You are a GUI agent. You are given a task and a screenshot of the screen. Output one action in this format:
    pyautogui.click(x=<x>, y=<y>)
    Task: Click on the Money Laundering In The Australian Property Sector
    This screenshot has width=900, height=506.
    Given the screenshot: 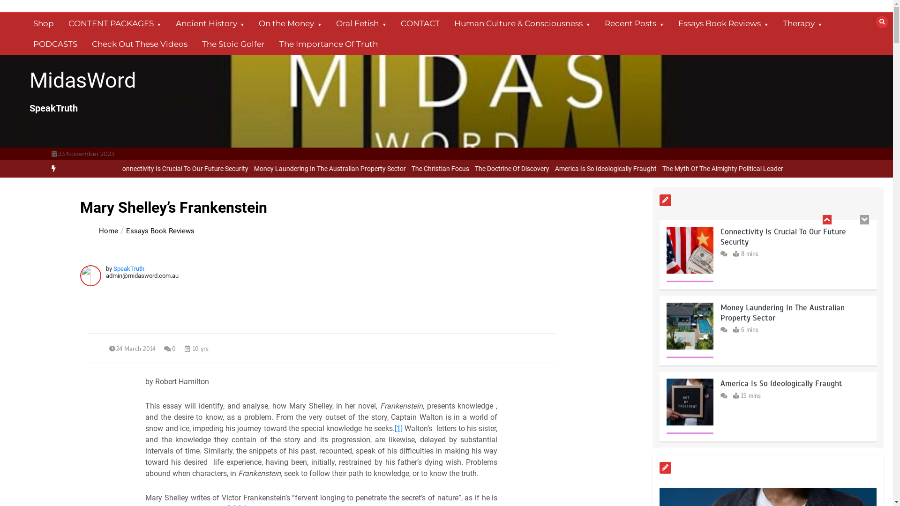 What is the action you would take?
    pyautogui.click(x=783, y=237)
    